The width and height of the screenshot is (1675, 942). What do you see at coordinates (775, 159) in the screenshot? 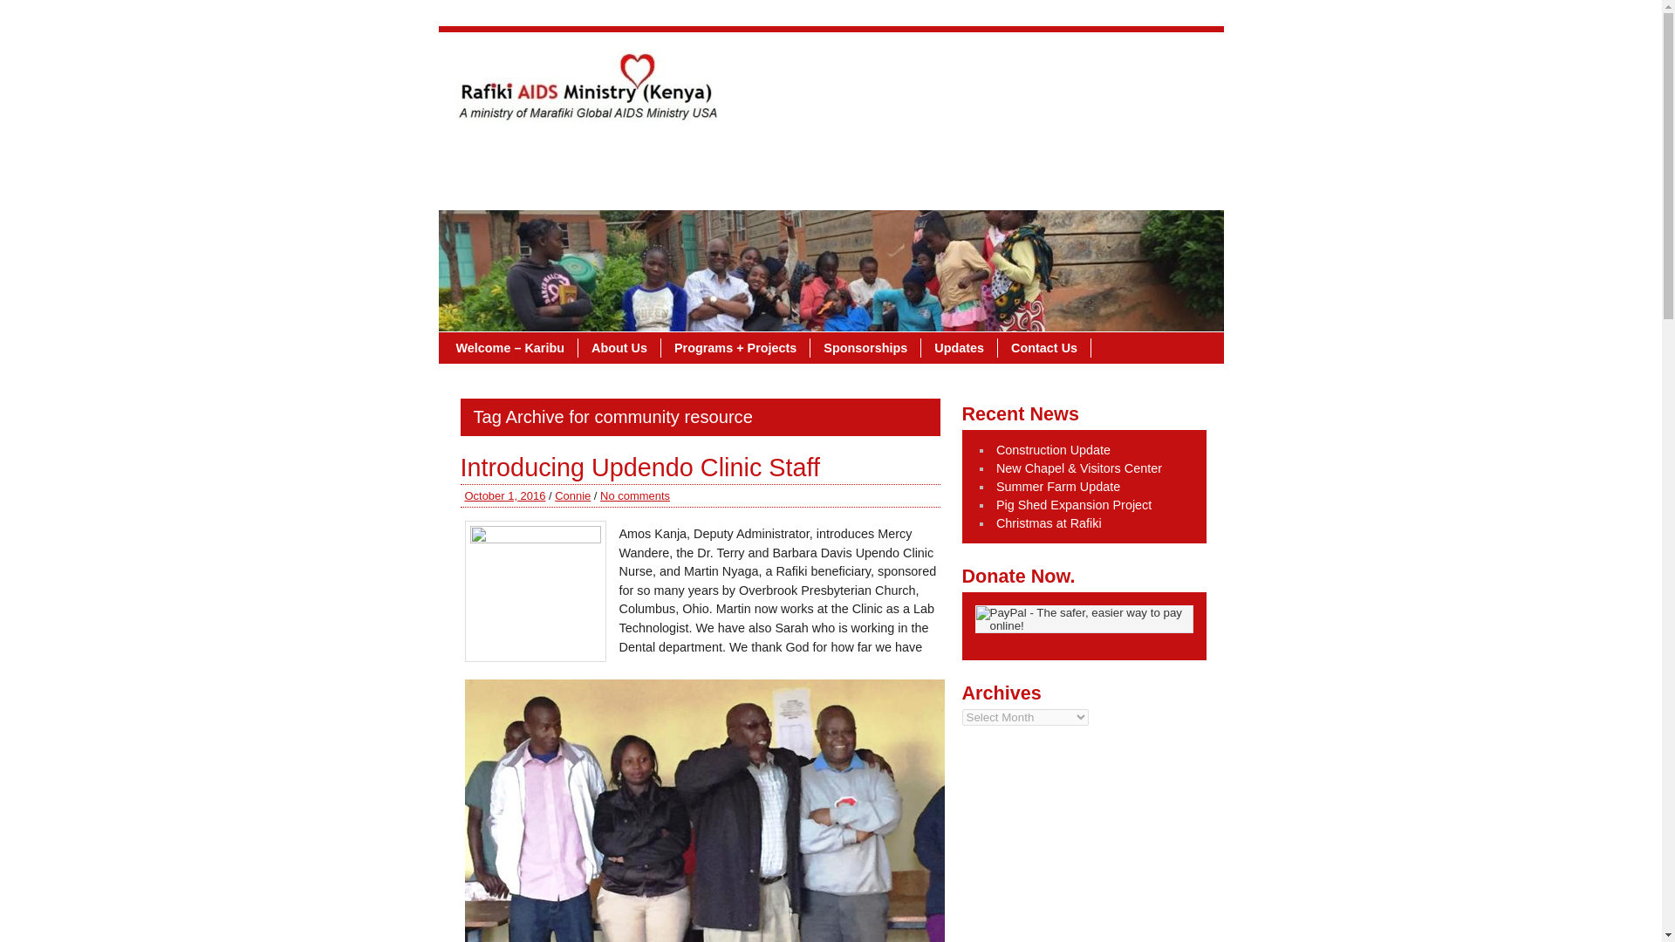
I see `Kitchen Expansion` at bounding box center [775, 159].